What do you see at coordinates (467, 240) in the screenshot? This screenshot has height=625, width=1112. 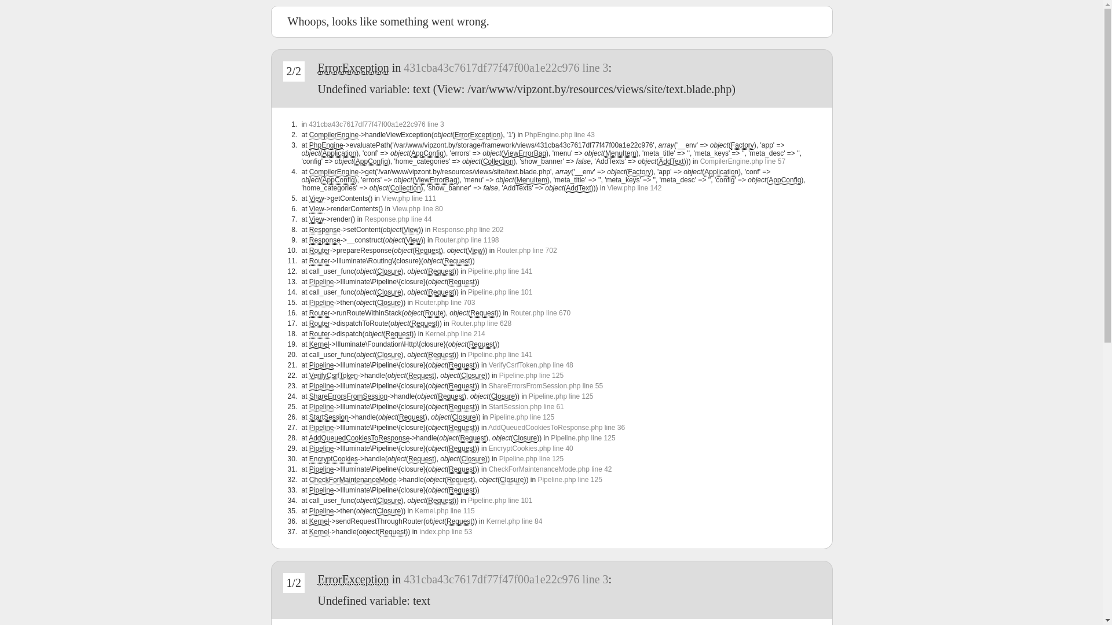 I see `Router.php line 1198` at bounding box center [467, 240].